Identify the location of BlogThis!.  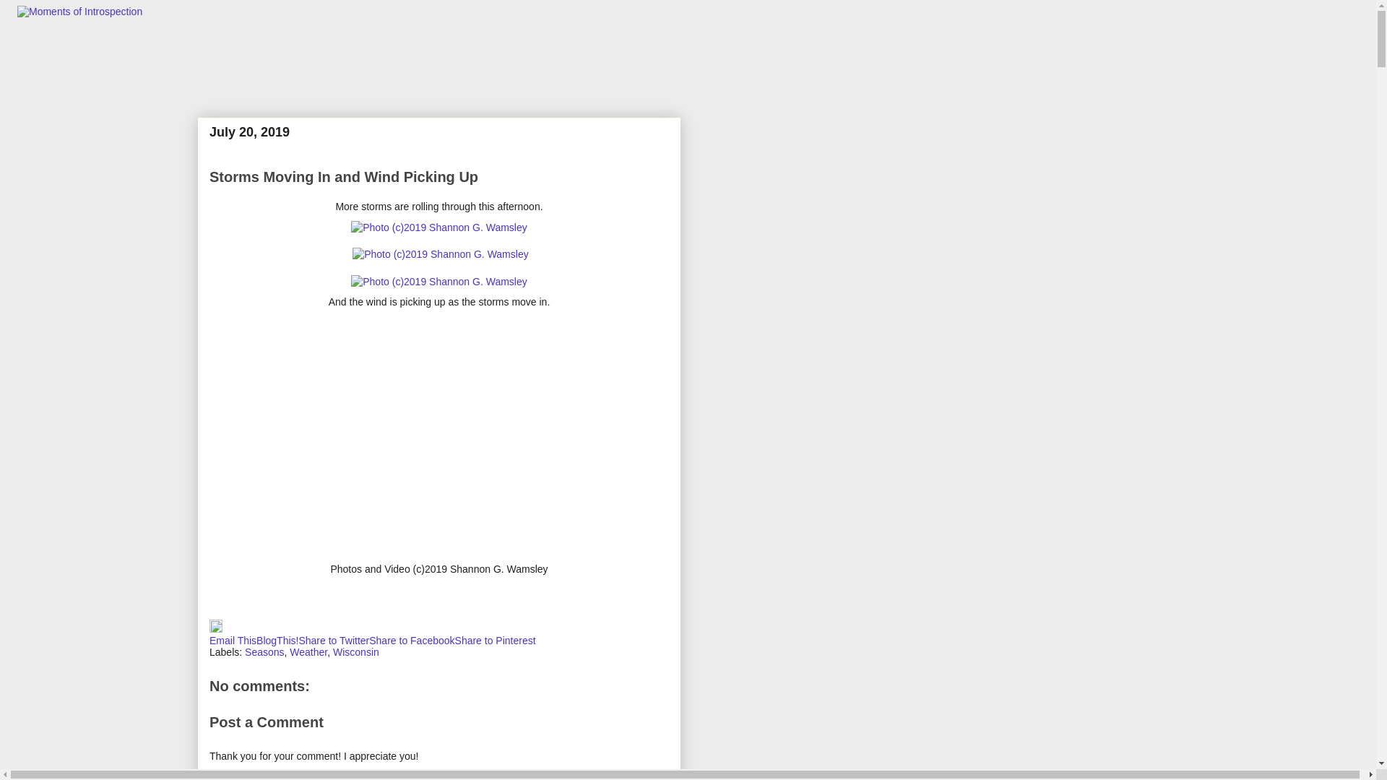
(277, 641).